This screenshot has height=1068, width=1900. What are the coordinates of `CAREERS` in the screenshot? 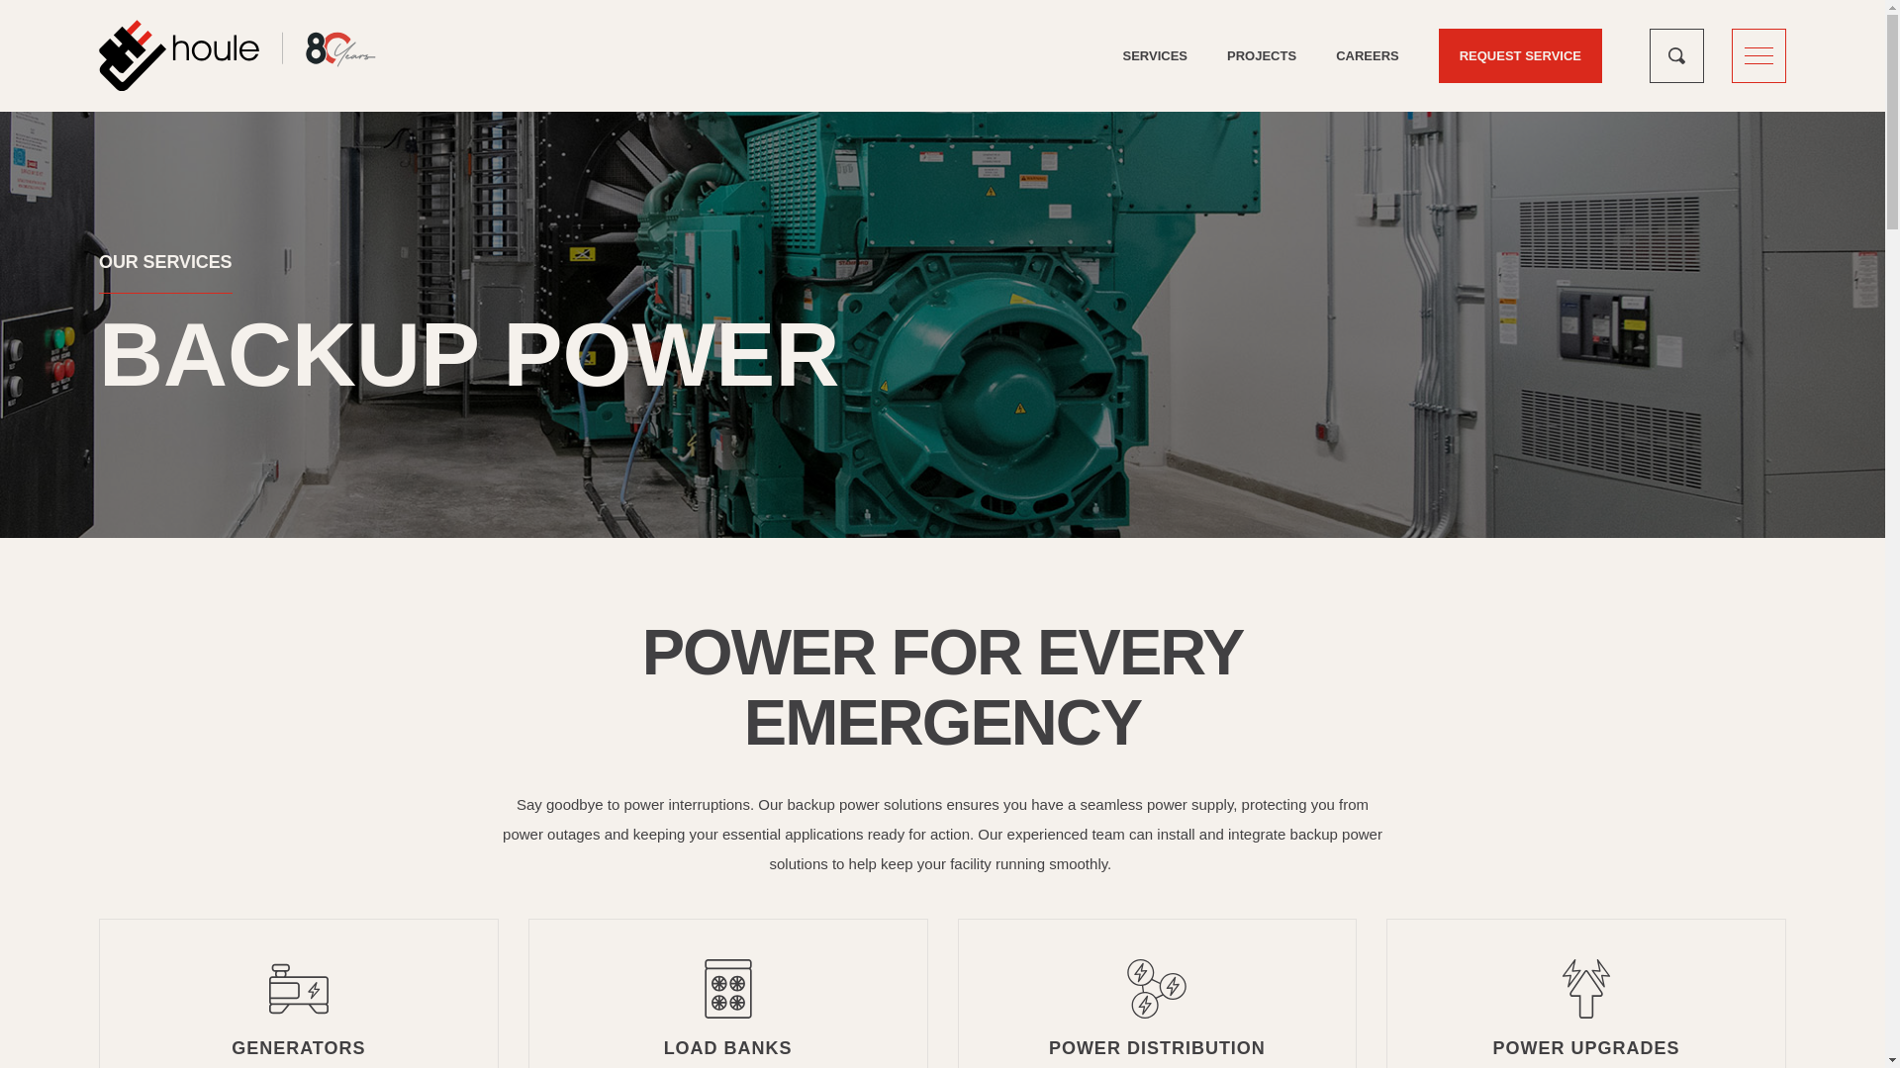 It's located at (1368, 55).